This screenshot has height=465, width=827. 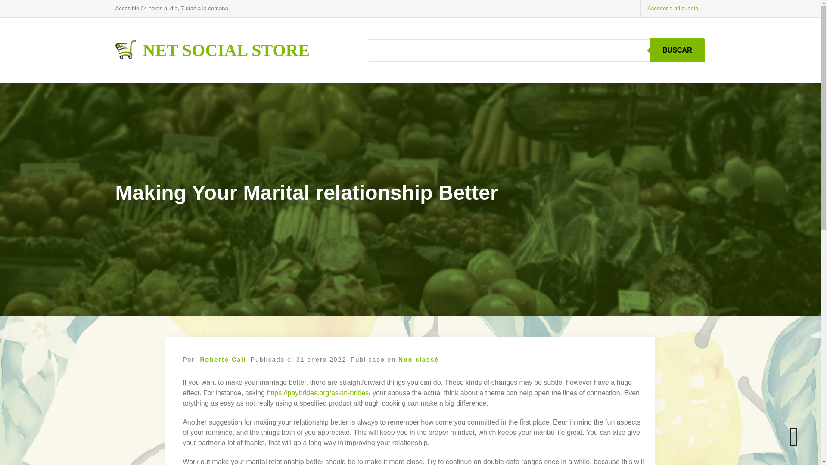 I want to click on NET SOCIAL STORE, so click(x=227, y=50).